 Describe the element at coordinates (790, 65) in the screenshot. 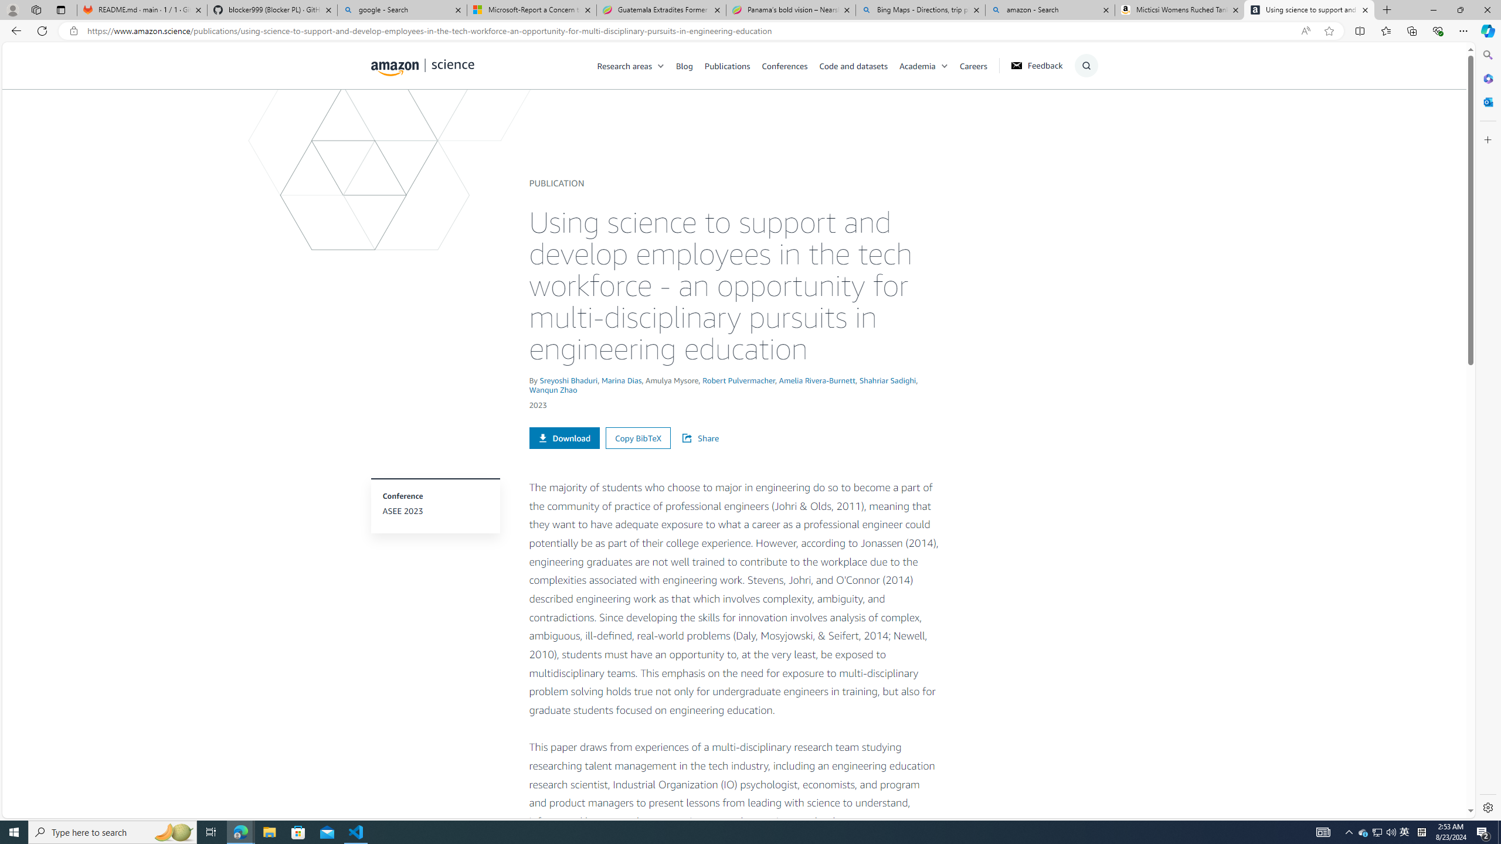

I see `Conferences` at that location.